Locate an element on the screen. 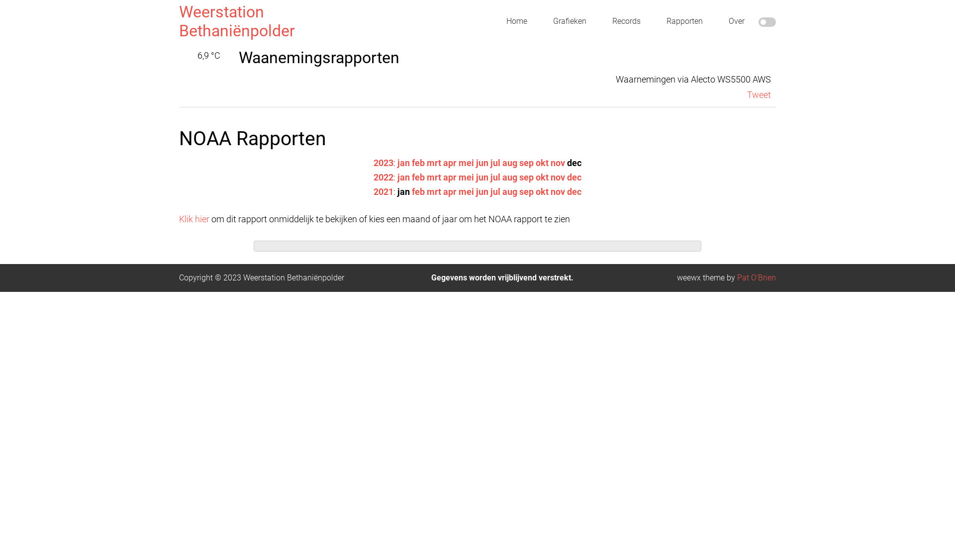 The image size is (955, 537). jun is located at coordinates (482, 192).